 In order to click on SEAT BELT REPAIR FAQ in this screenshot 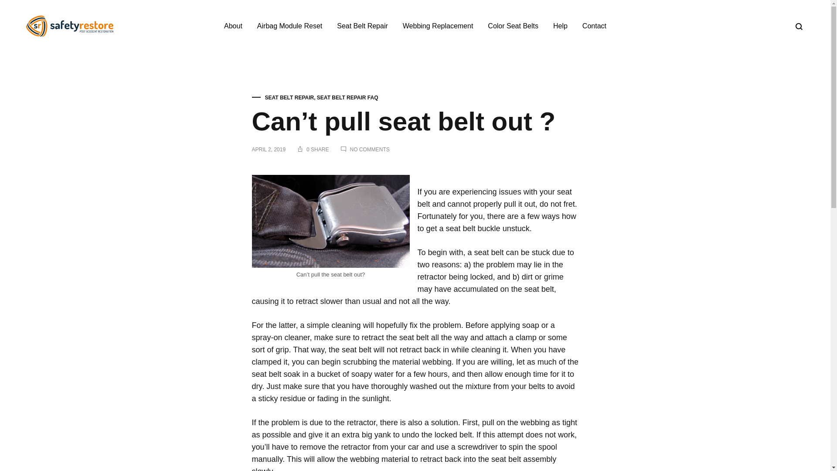, I will do `click(347, 98)`.